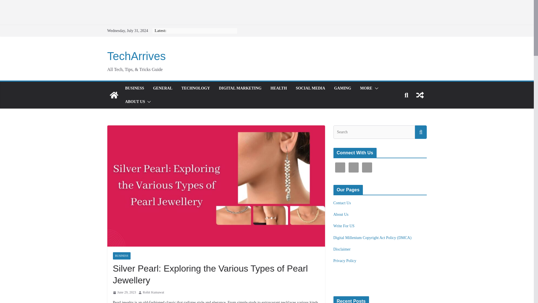 This screenshot has height=303, width=538. Describe the element at coordinates (121, 256) in the screenshot. I see `BUSINESS` at that location.